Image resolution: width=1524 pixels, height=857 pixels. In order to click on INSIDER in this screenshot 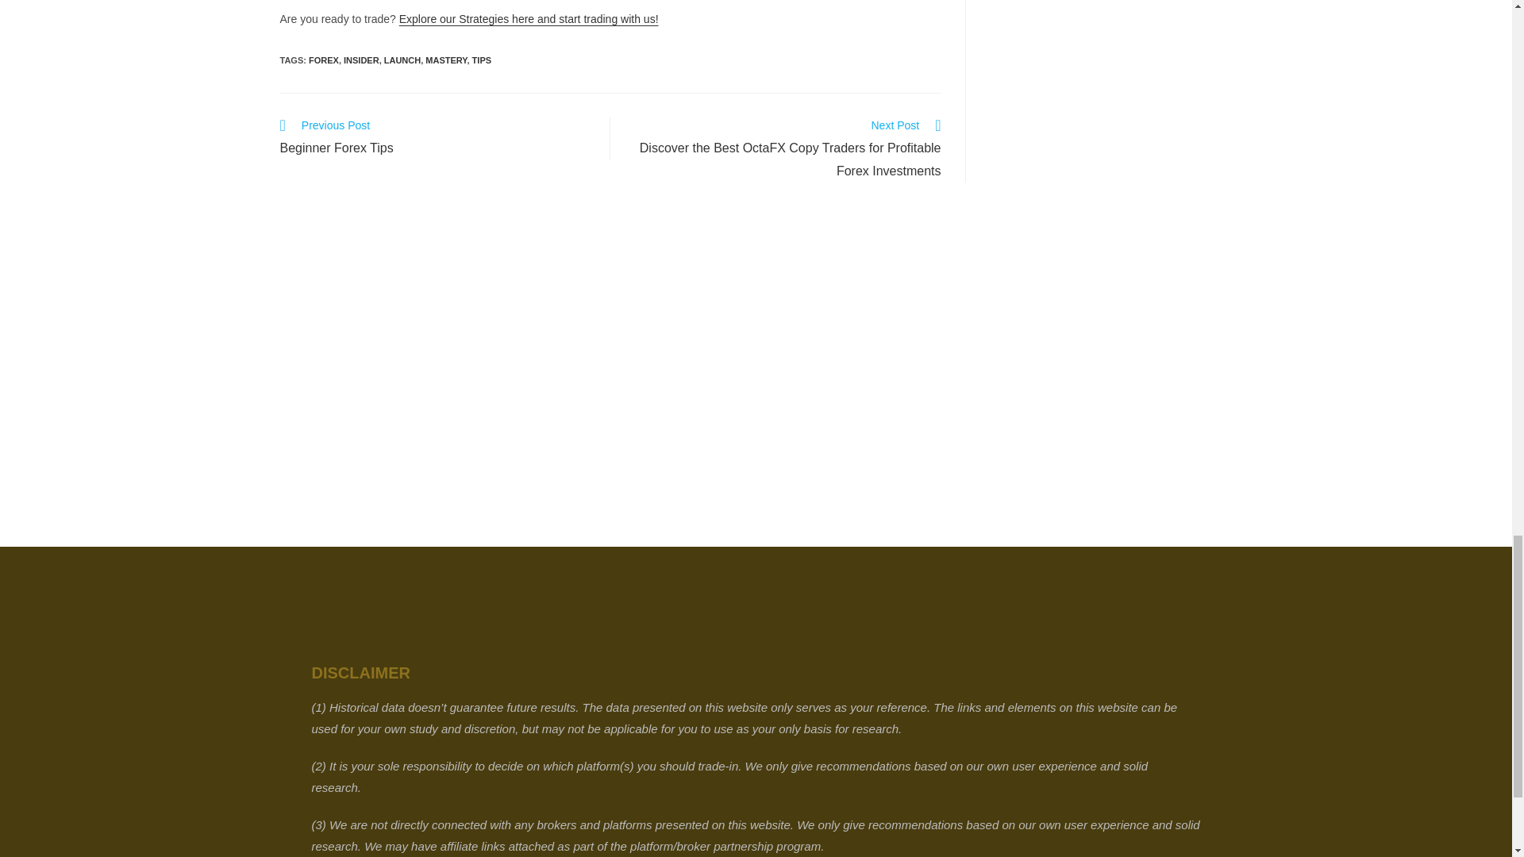, I will do `click(481, 60)`.